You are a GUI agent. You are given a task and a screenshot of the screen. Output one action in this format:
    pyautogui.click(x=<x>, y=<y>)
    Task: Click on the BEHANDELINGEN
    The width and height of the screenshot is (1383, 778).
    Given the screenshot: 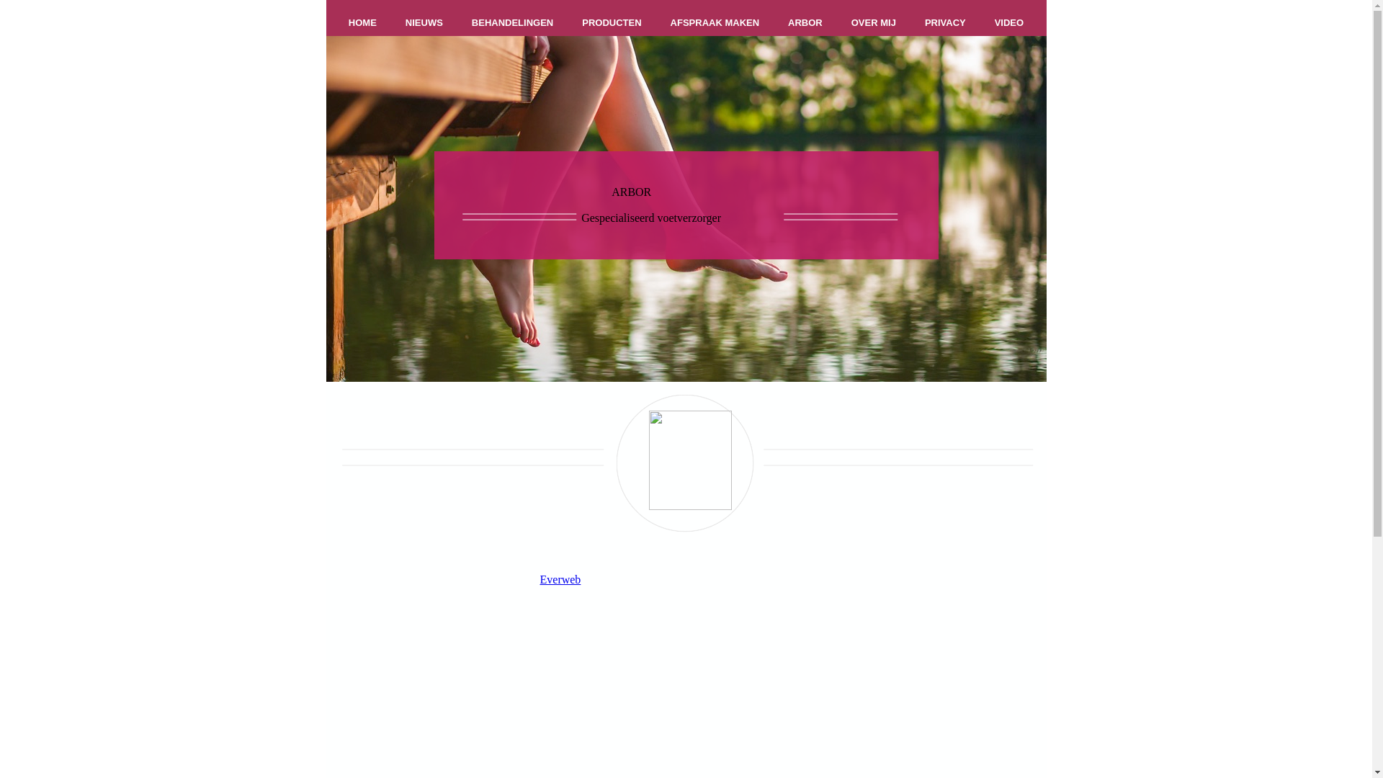 What is the action you would take?
    pyautogui.click(x=513, y=22)
    